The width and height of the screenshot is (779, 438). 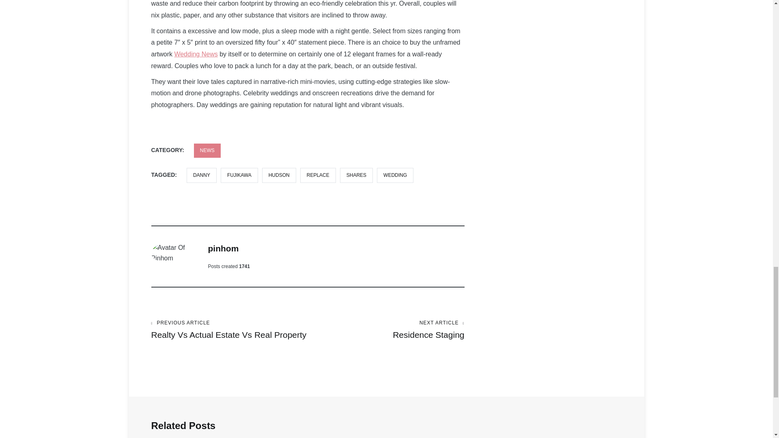 What do you see at coordinates (223, 248) in the screenshot?
I see `pinhom` at bounding box center [223, 248].